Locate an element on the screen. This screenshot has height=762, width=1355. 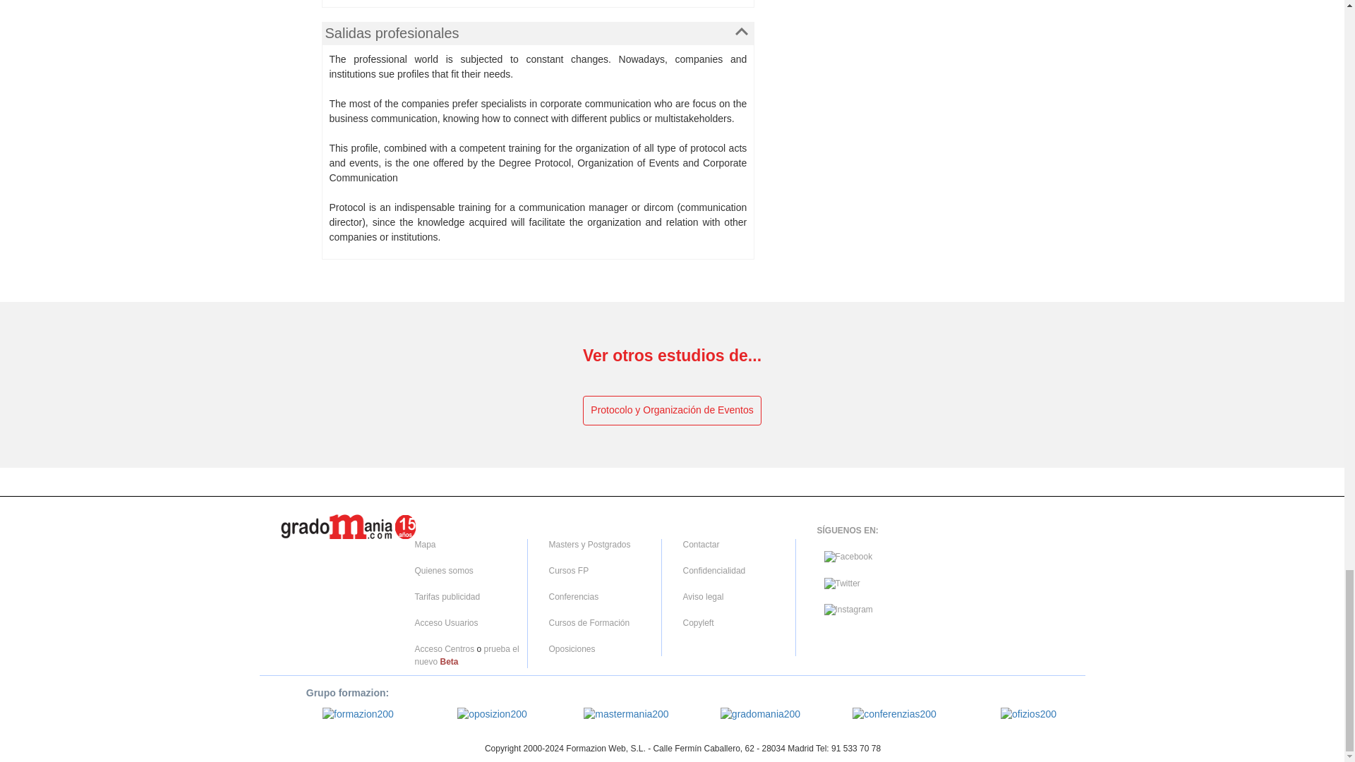
Aviso legal is located at coordinates (703, 597).